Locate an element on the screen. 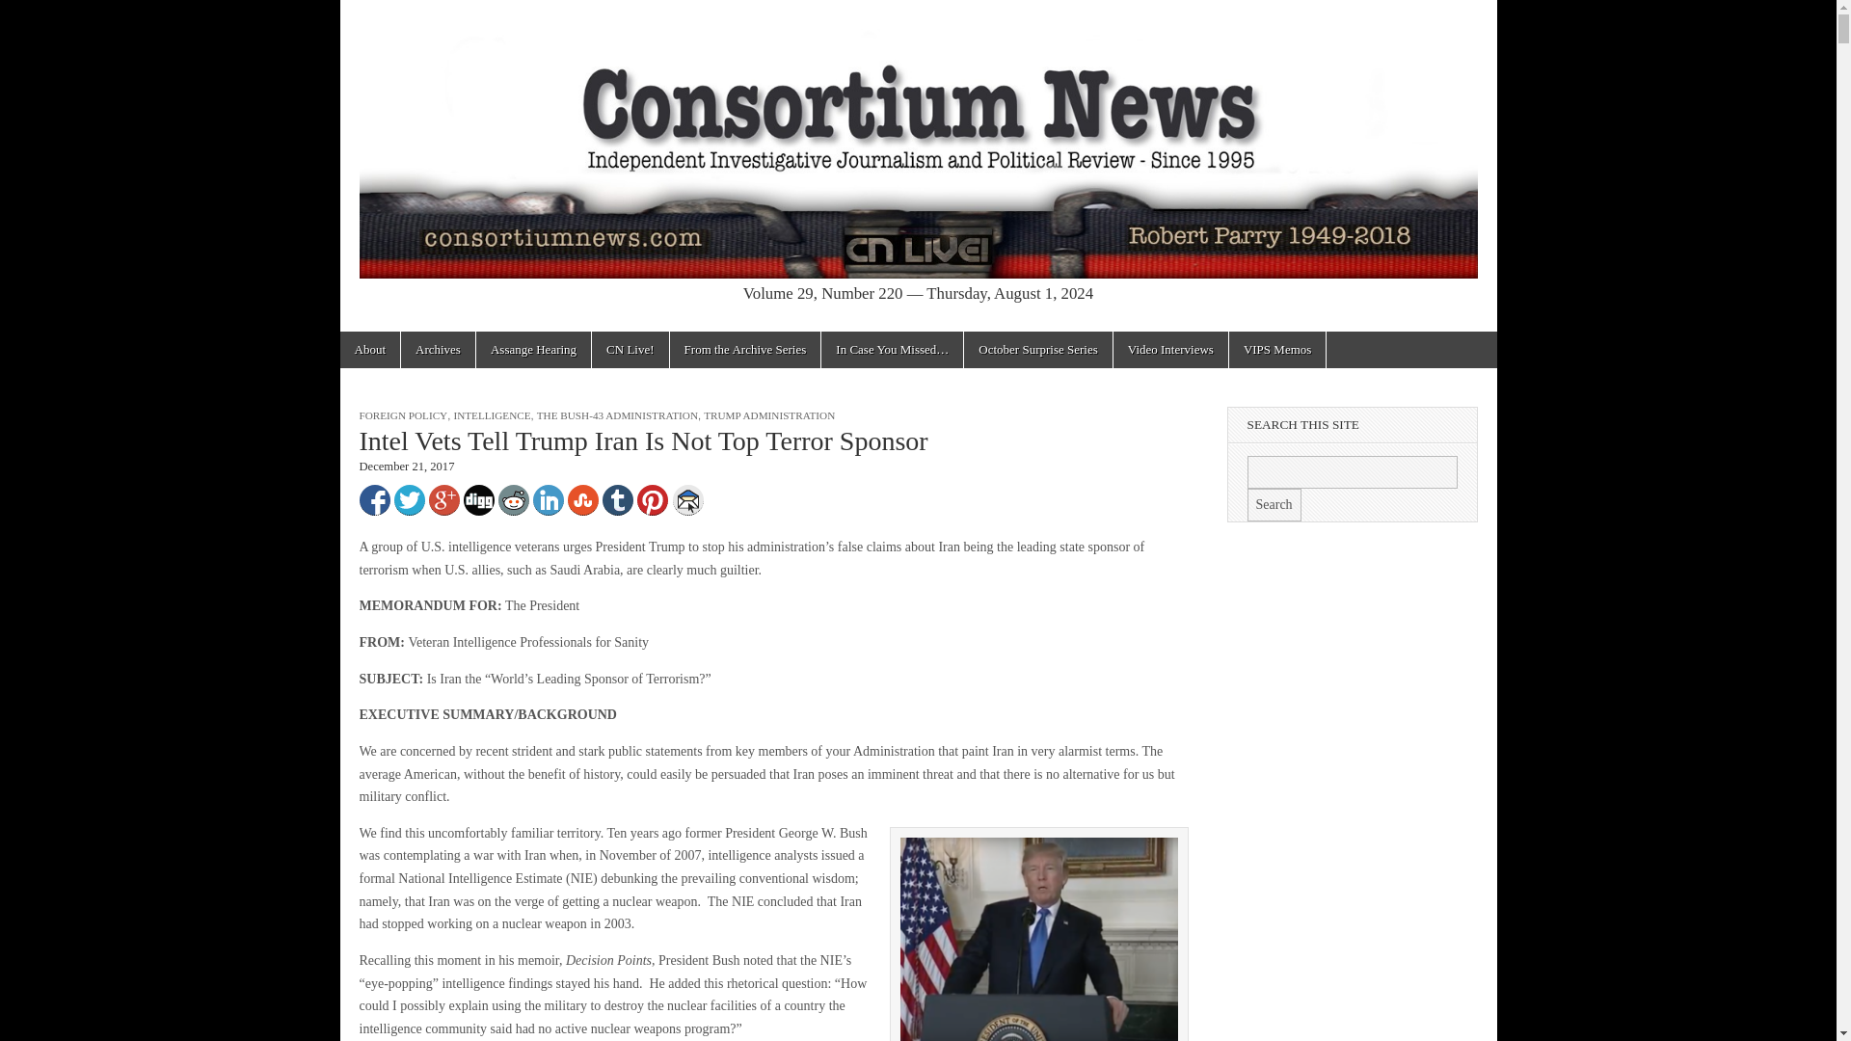  VIPS Memos is located at coordinates (1276, 350).